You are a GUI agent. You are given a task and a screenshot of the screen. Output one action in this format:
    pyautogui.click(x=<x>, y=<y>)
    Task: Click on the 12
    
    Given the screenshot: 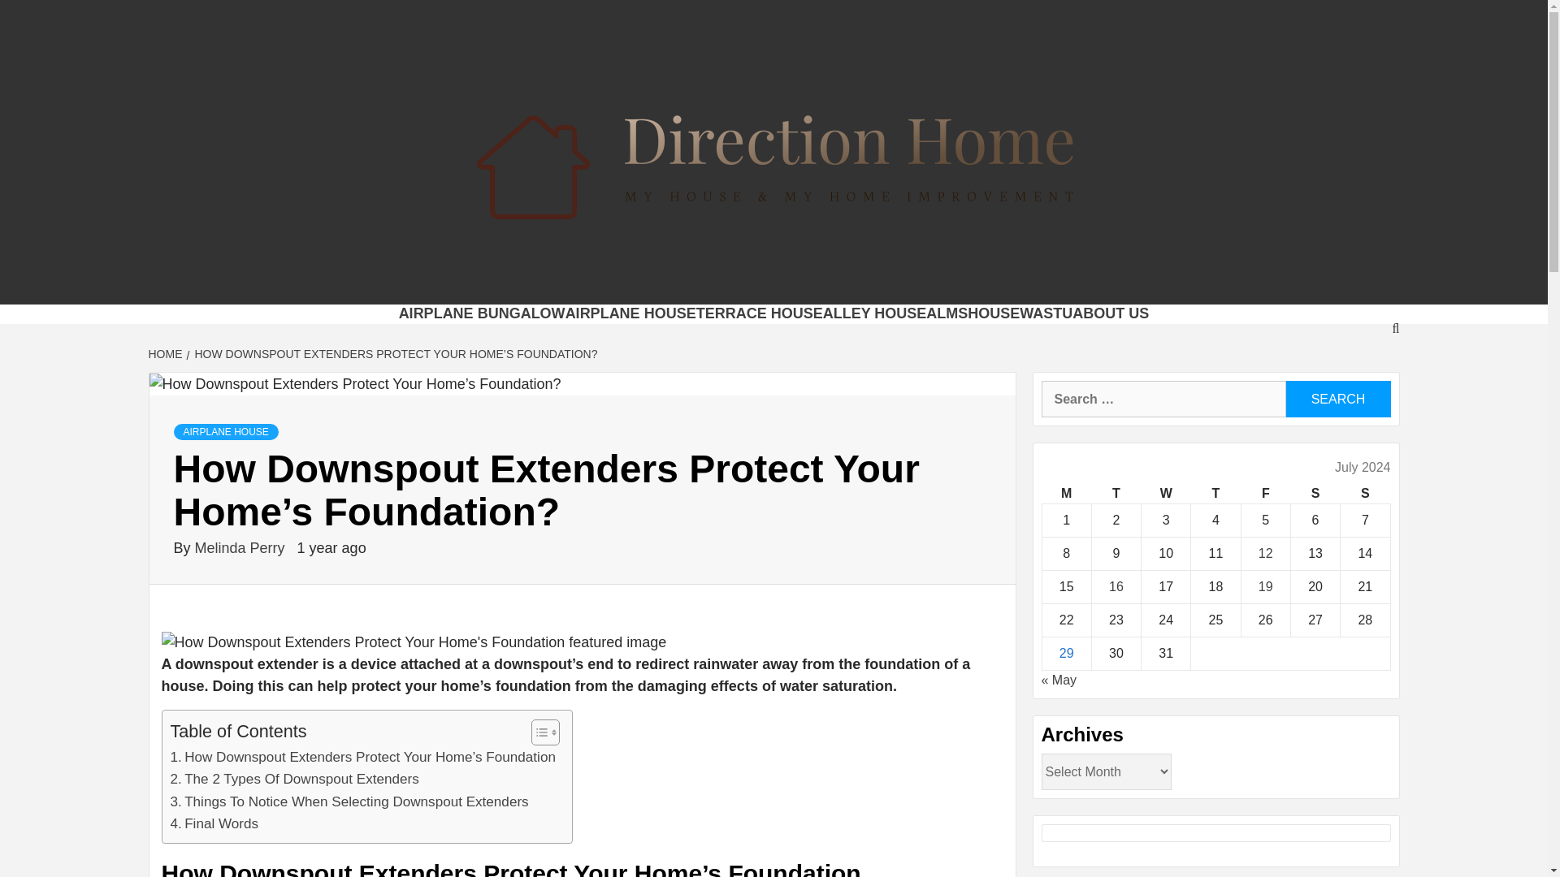 What is the action you would take?
    pyautogui.click(x=1266, y=553)
    